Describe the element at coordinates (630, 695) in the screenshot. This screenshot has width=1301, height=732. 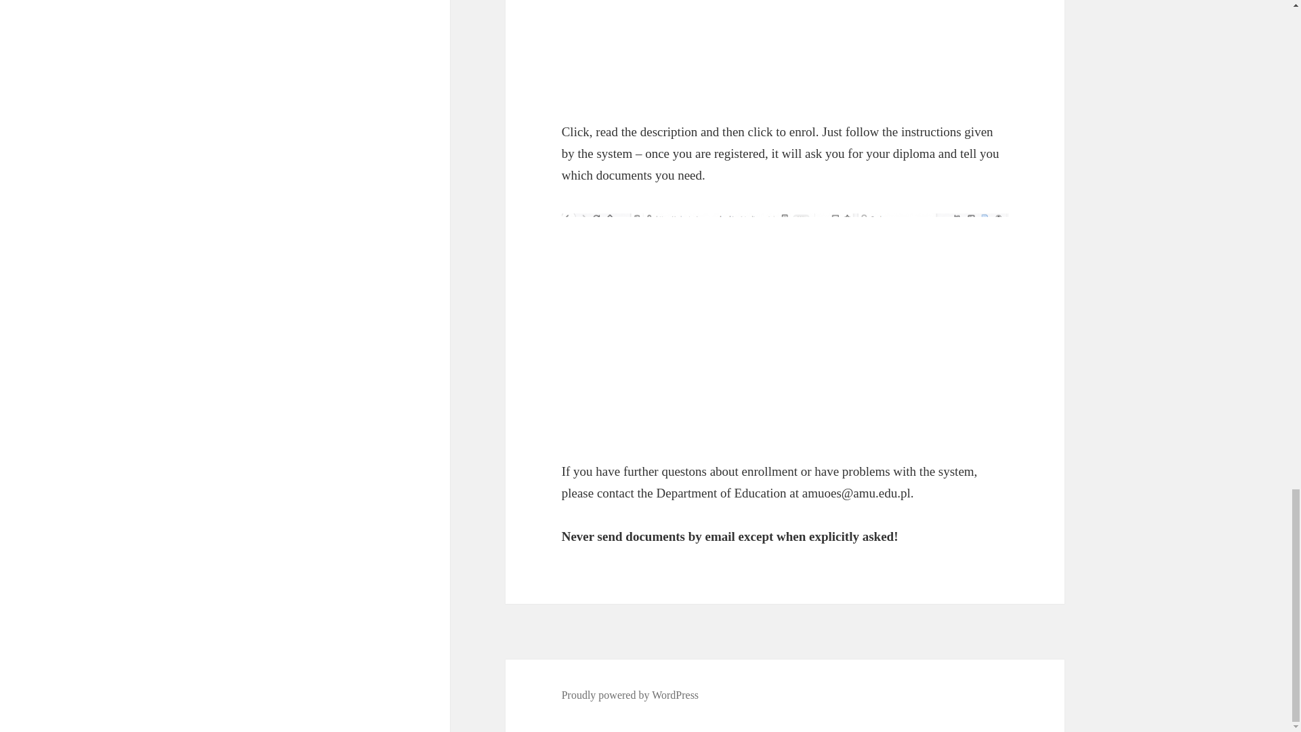
I see `Proudly powered by WordPress` at that location.